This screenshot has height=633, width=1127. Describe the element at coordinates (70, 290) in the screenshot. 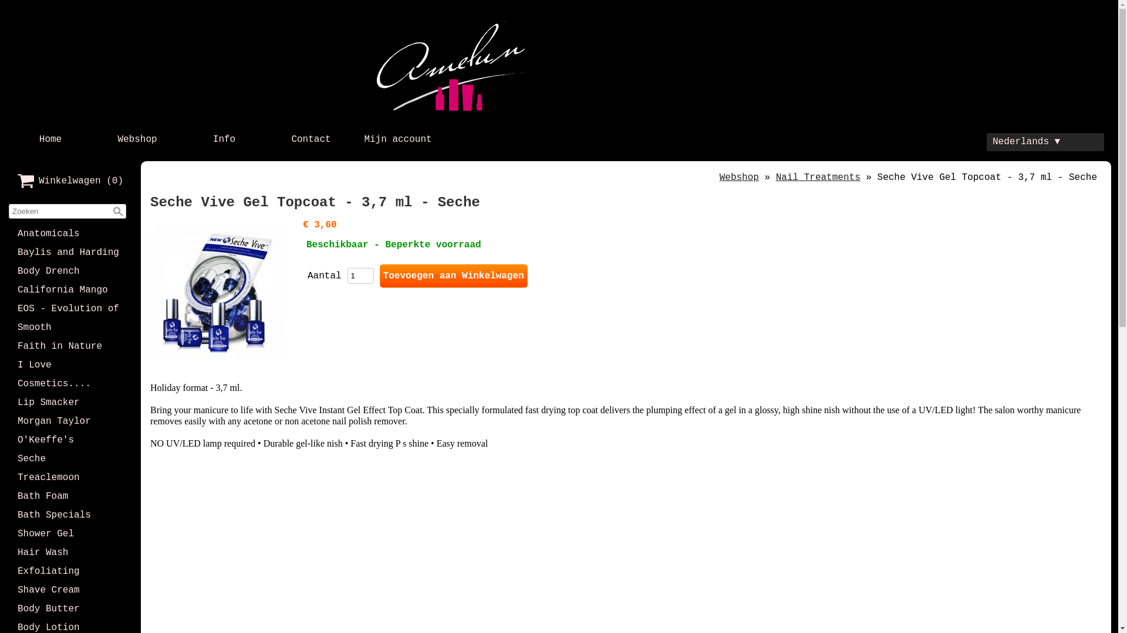

I see `California Mango` at that location.